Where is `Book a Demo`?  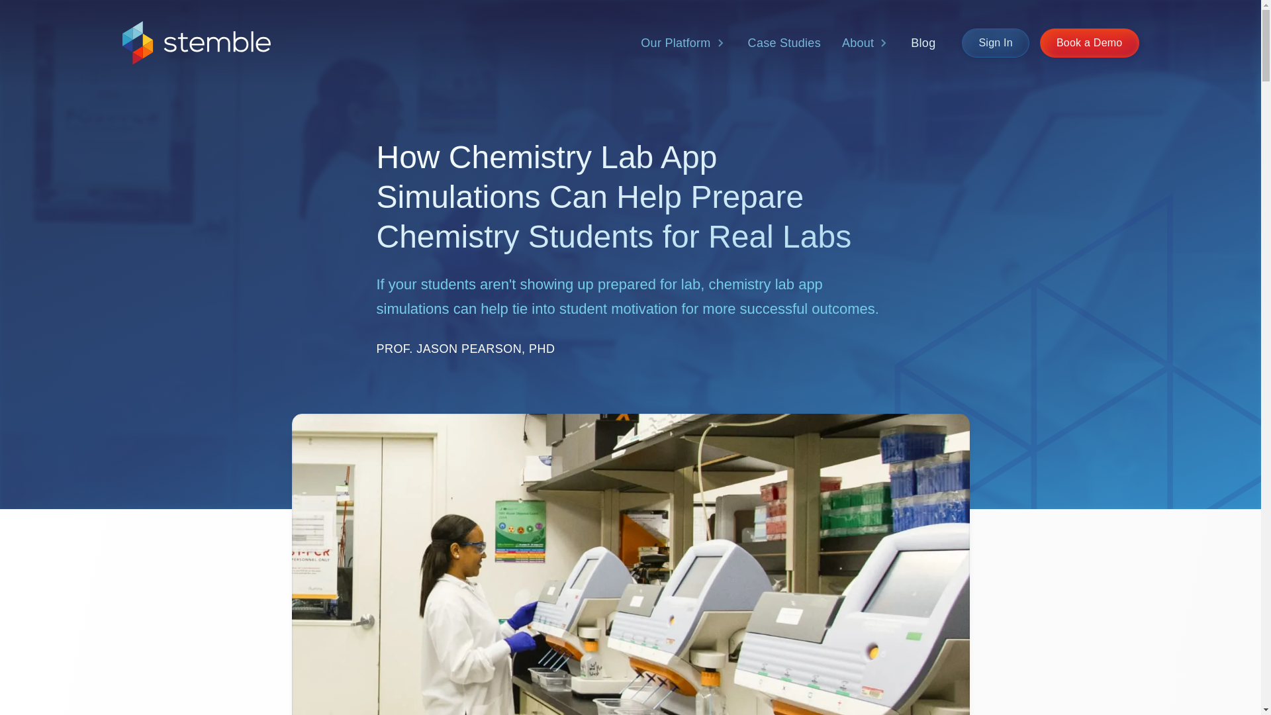 Book a Demo is located at coordinates (1089, 43).